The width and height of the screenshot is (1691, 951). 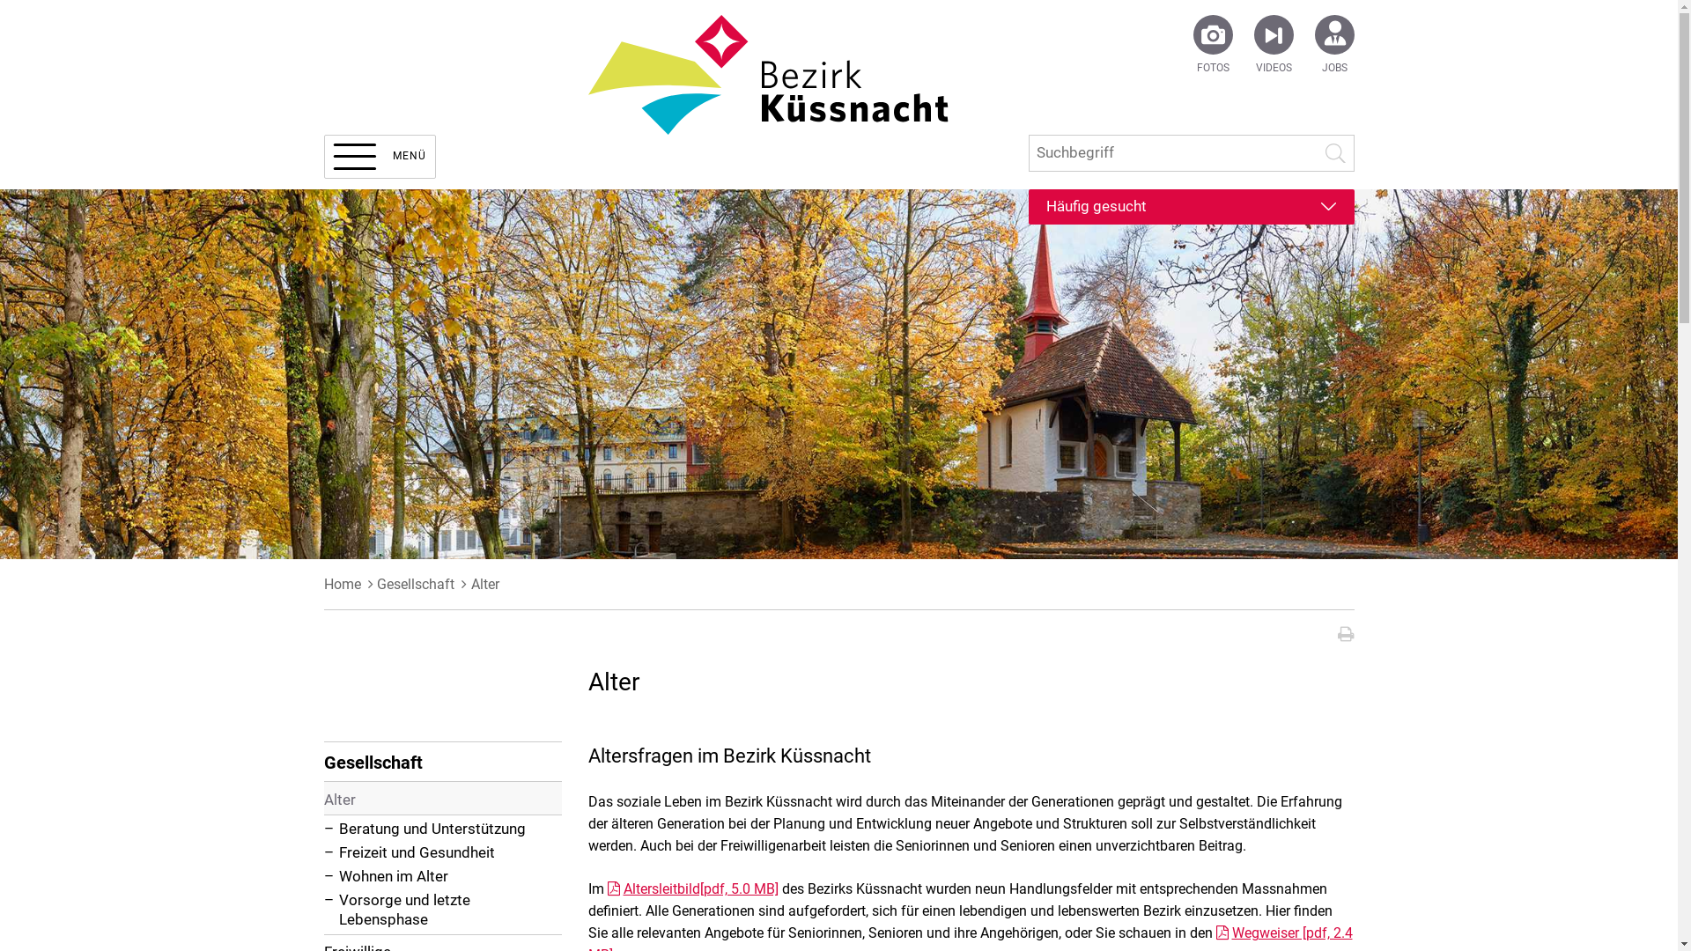 What do you see at coordinates (1212, 69) in the screenshot?
I see `FOTOS` at bounding box center [1212, 69].